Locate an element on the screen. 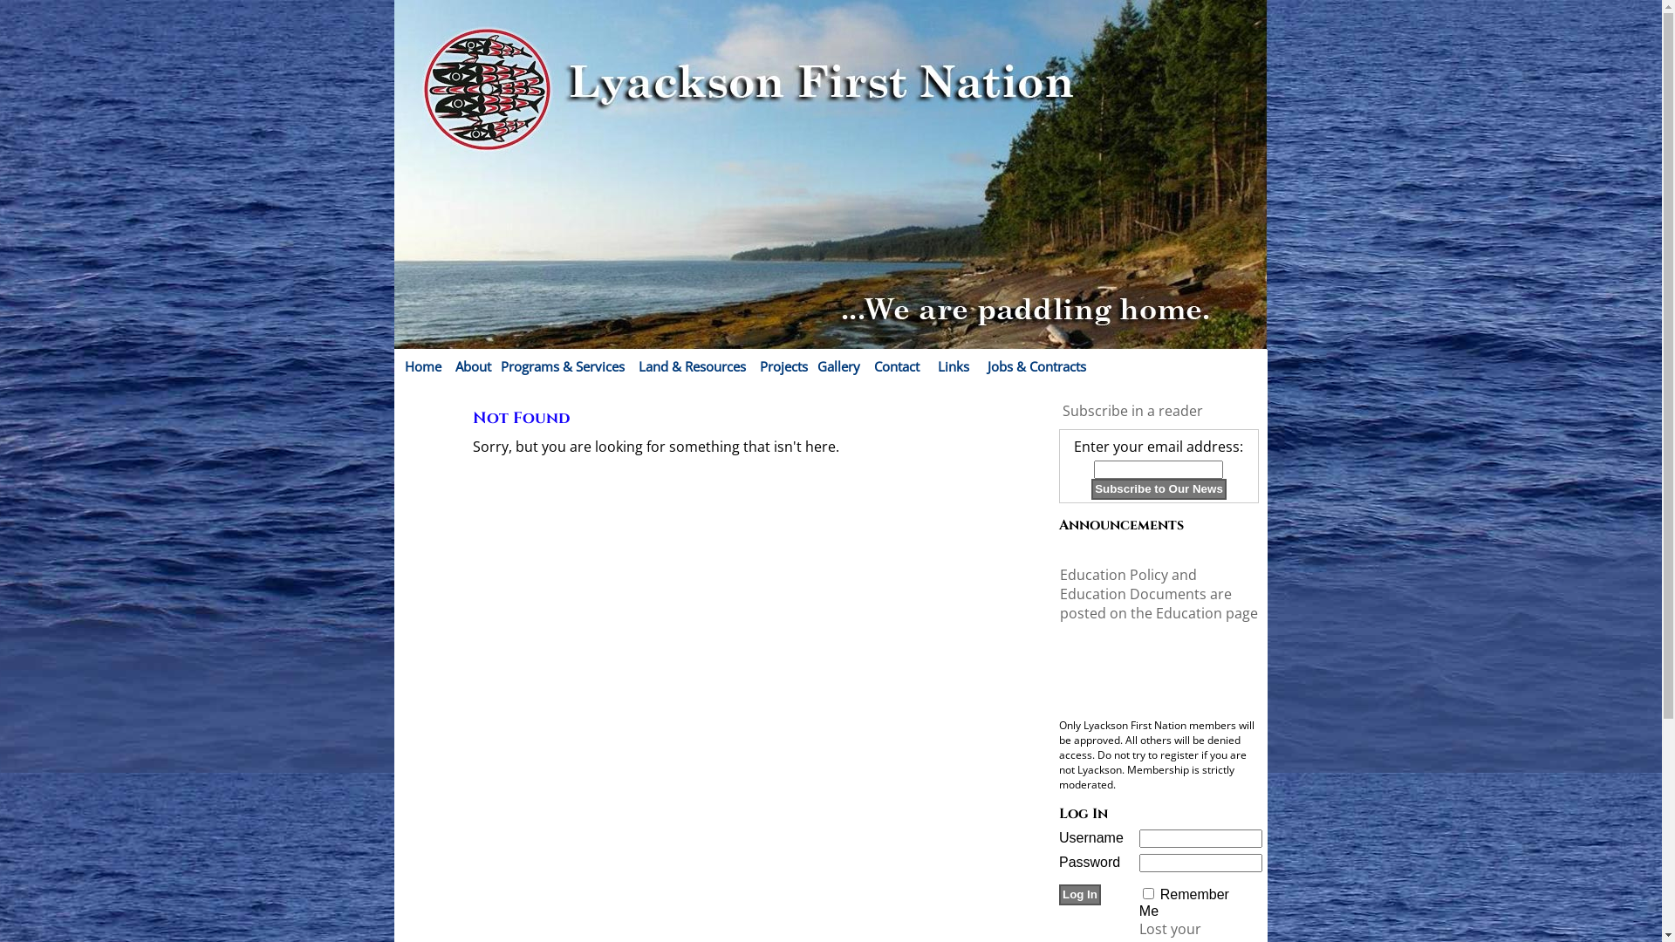  Programs & Services is located at coordinates (563, 366).